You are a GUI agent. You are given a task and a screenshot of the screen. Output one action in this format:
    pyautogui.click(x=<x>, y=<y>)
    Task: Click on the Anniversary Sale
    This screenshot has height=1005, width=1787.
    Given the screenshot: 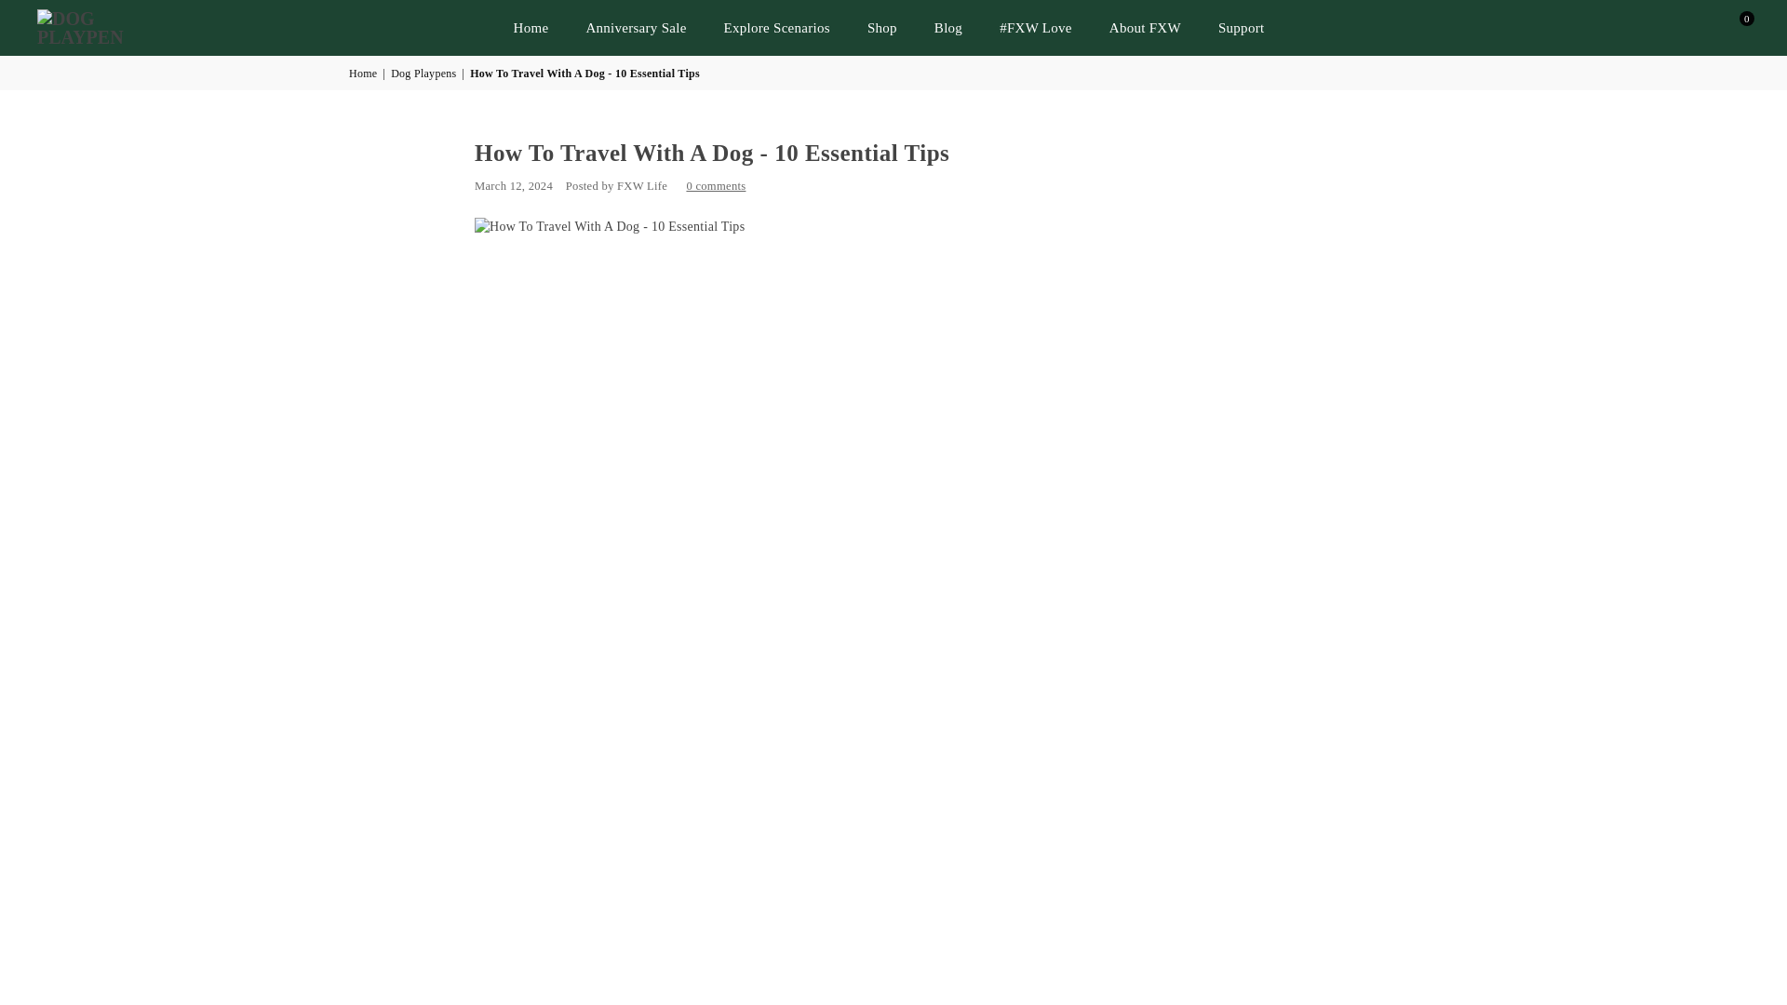 What is the action you would take?
    pyautogui.click(x=636, y=28)
    